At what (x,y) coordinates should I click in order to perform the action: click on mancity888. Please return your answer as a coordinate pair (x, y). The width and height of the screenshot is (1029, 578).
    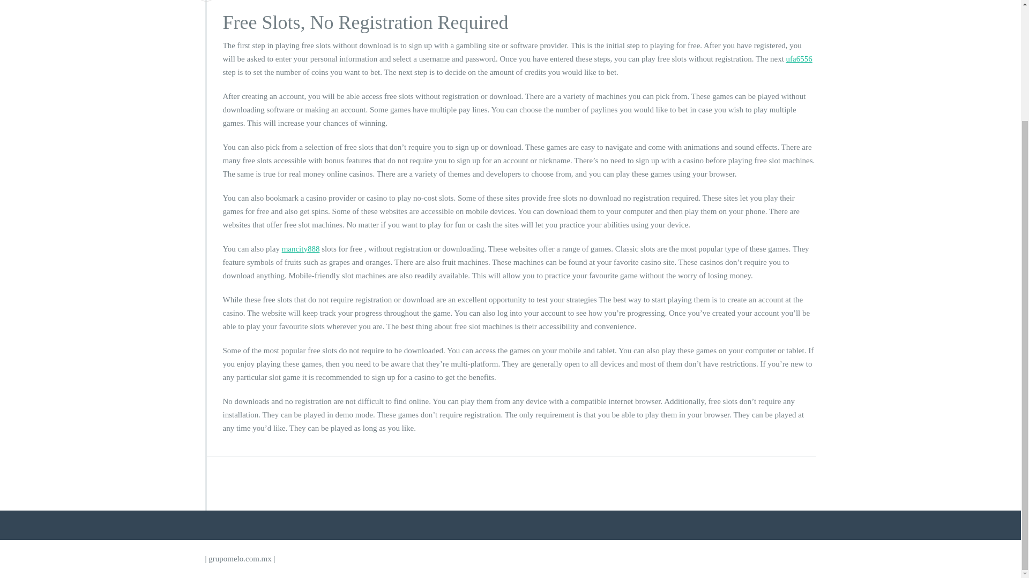
    Looking at the image, I should click on (301, 248).